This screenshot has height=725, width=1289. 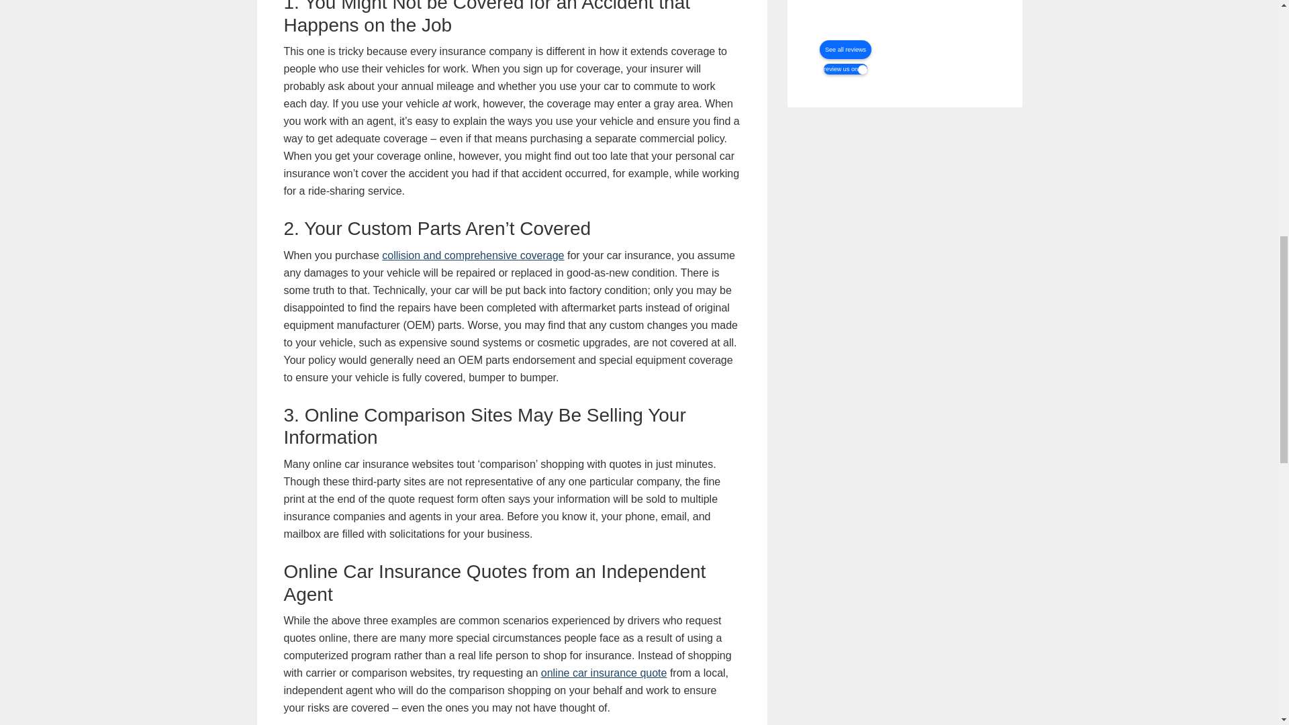 I want to click on collision and comprehensive coverage, so click(x=473, y=255).